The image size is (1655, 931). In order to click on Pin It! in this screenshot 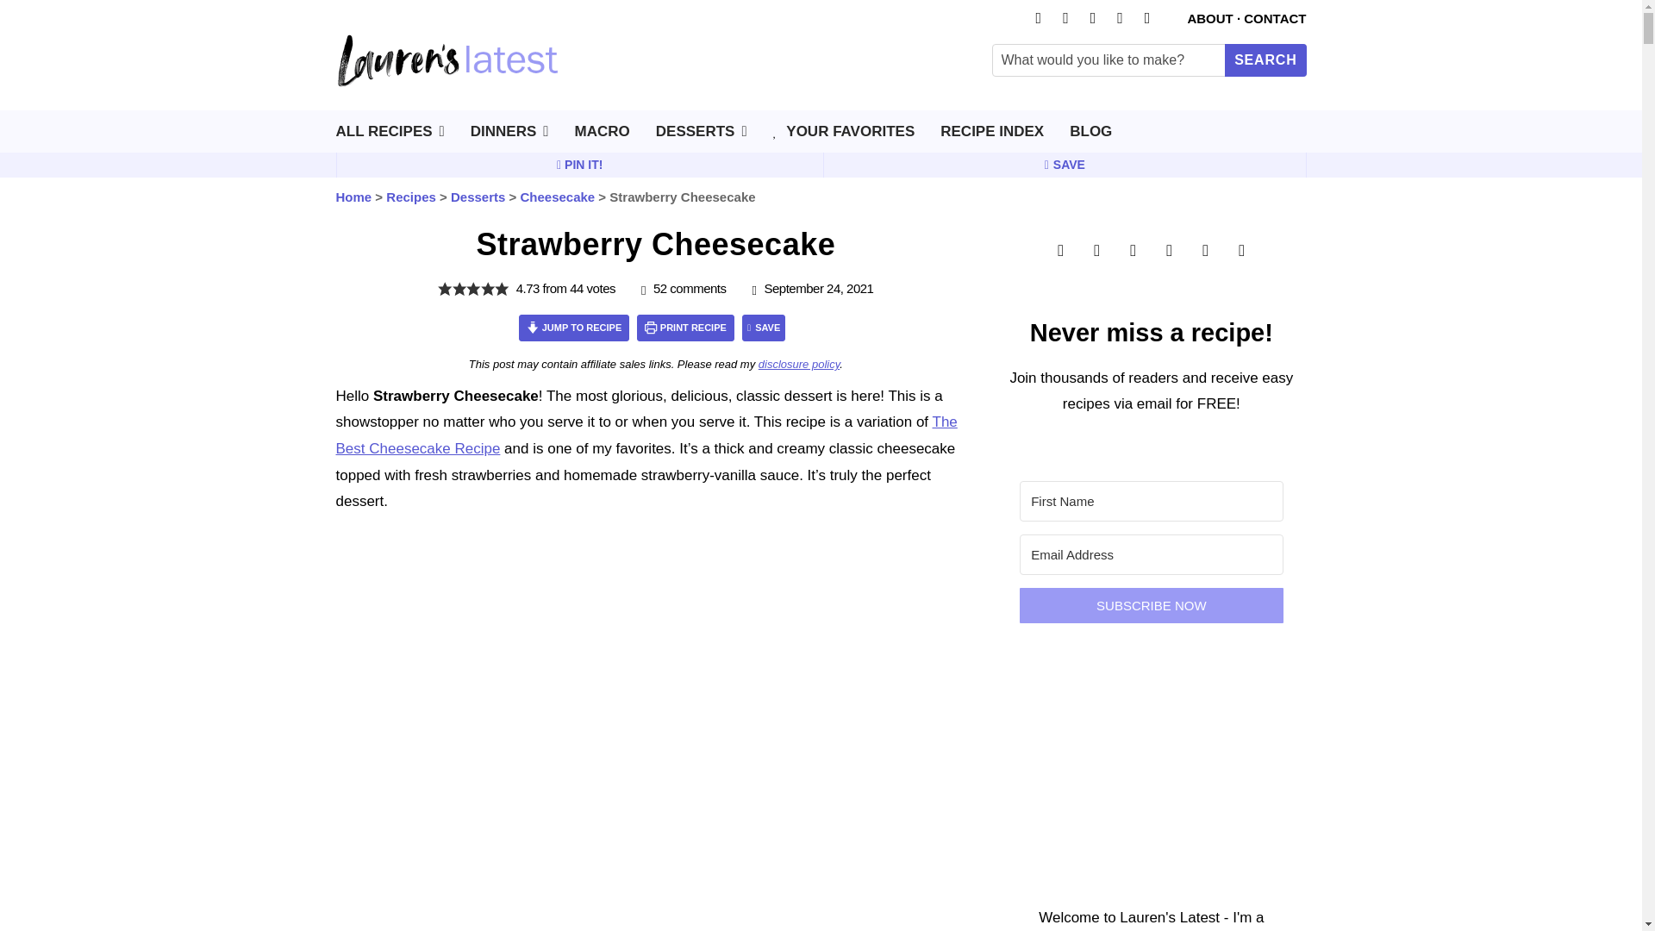, I will do `click(579, 165)`.